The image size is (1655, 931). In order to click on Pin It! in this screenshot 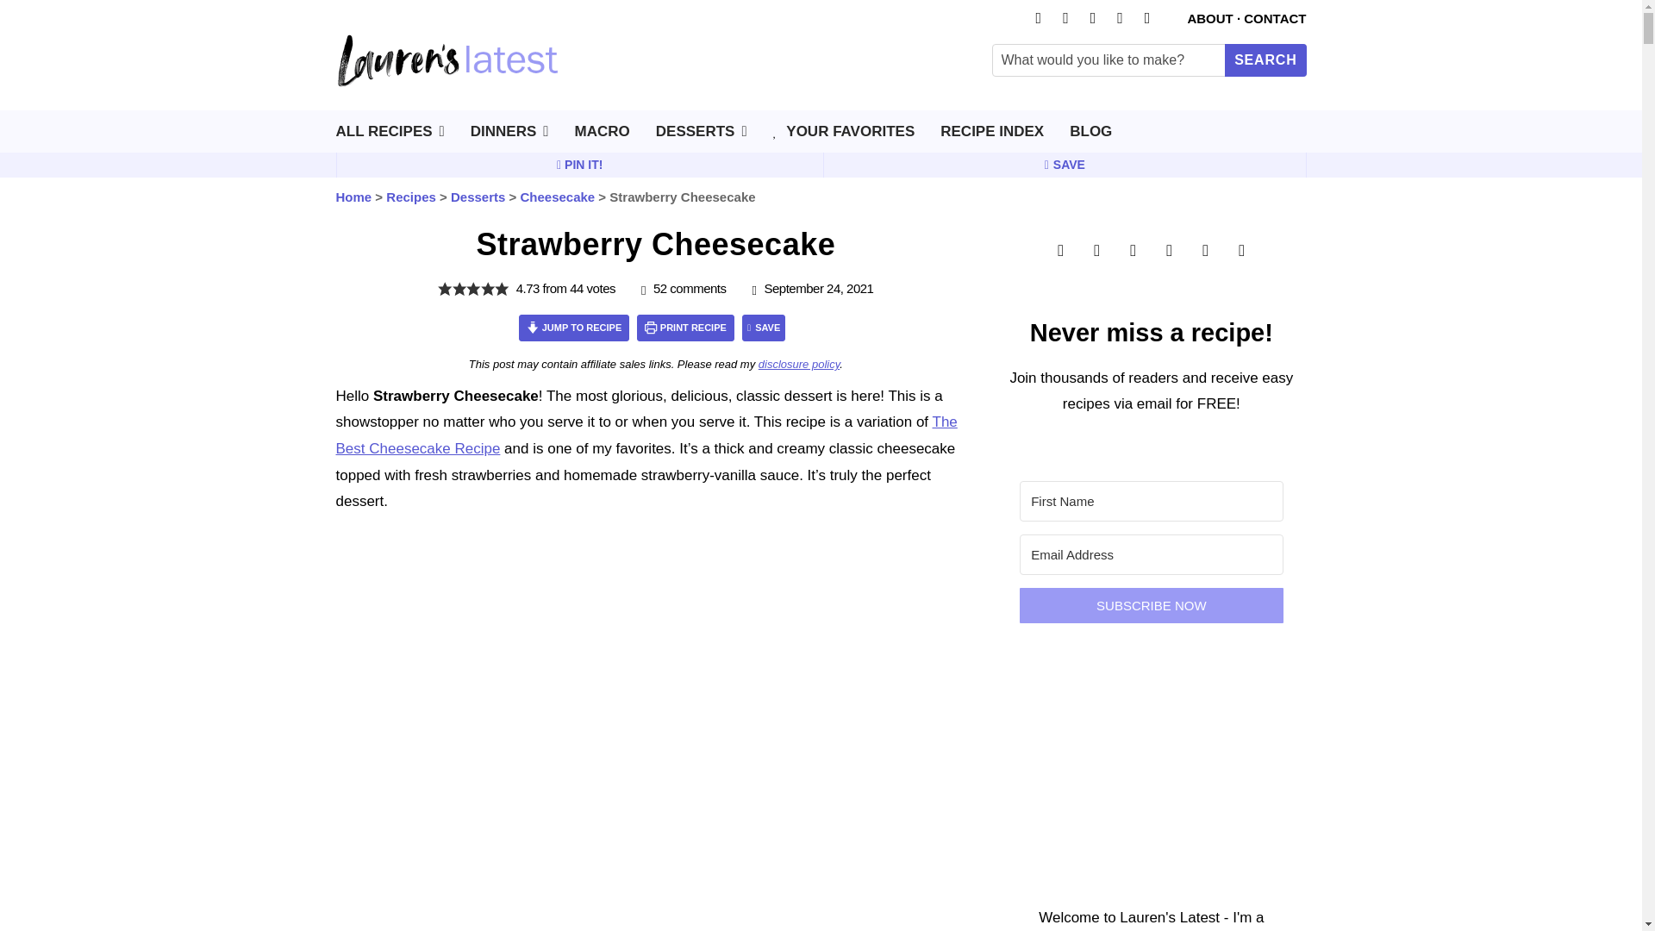, I will do `click(579, 165)`.